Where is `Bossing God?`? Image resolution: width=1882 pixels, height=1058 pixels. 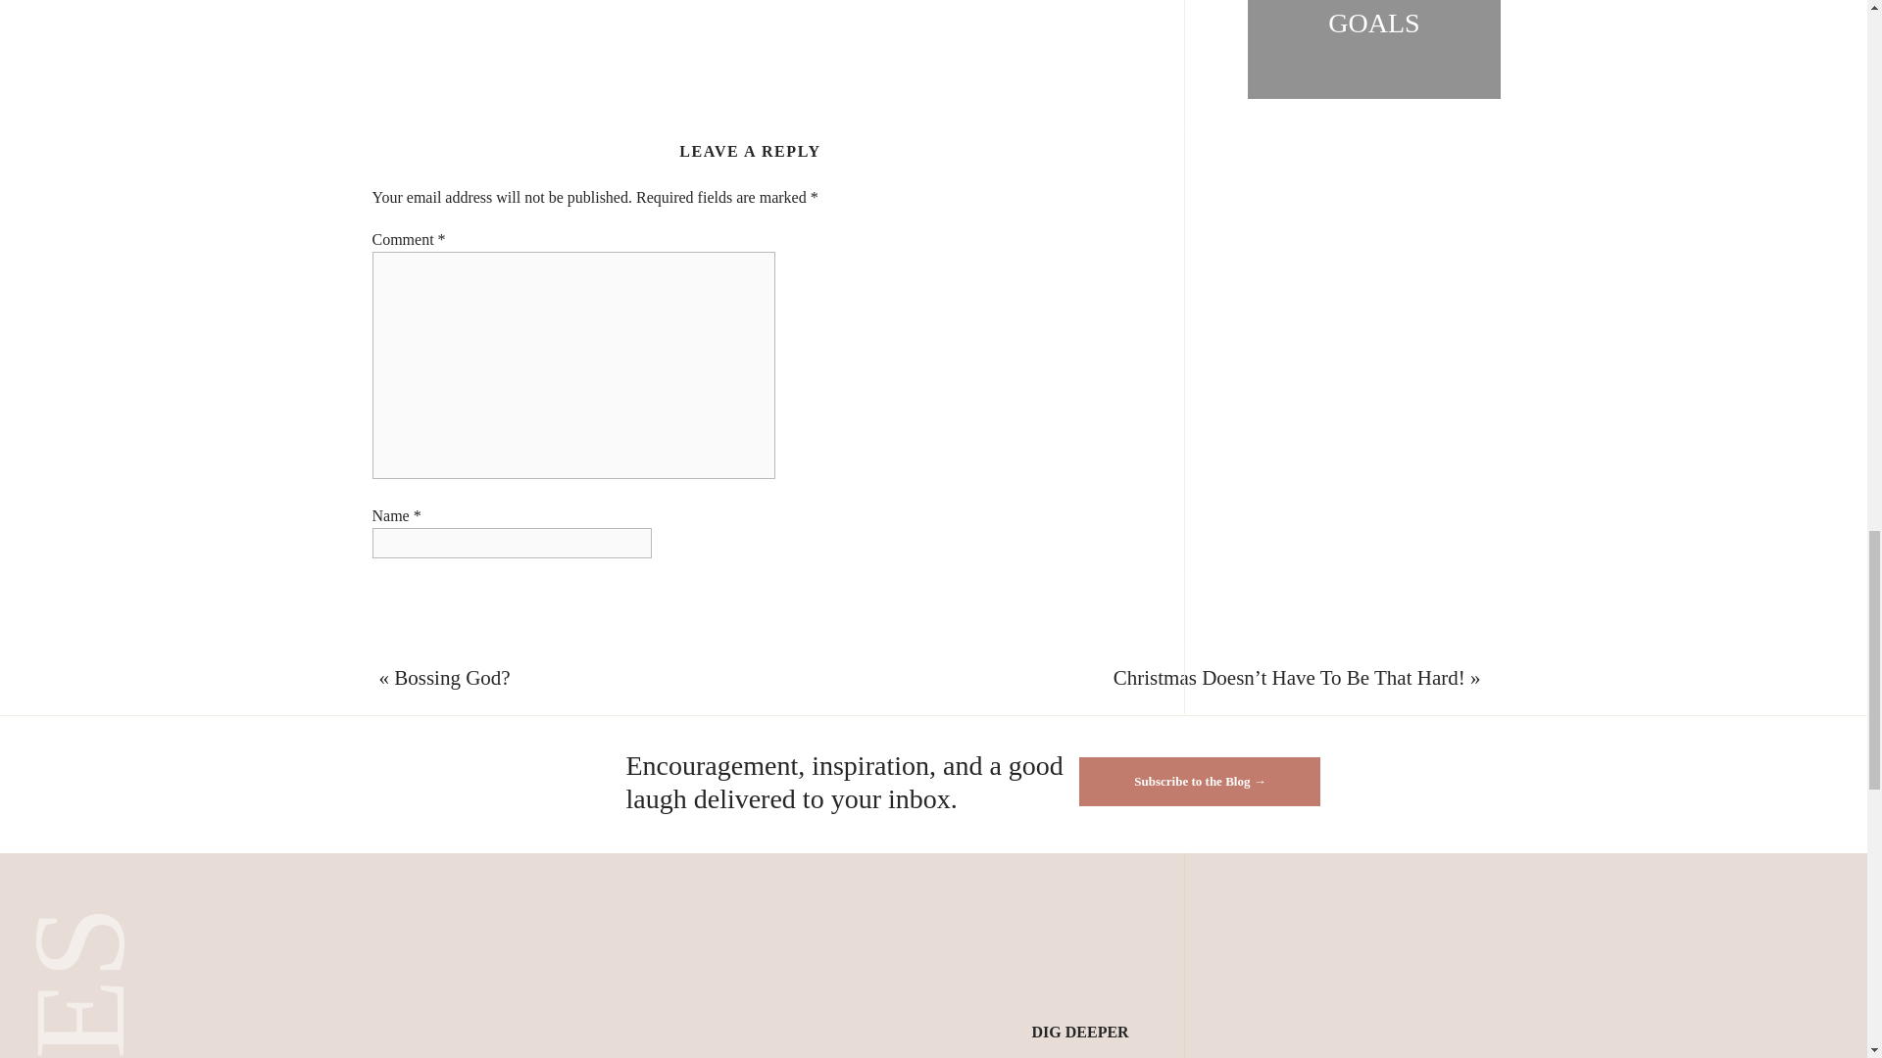
Bossing God? is located at coordinates (451, 678).